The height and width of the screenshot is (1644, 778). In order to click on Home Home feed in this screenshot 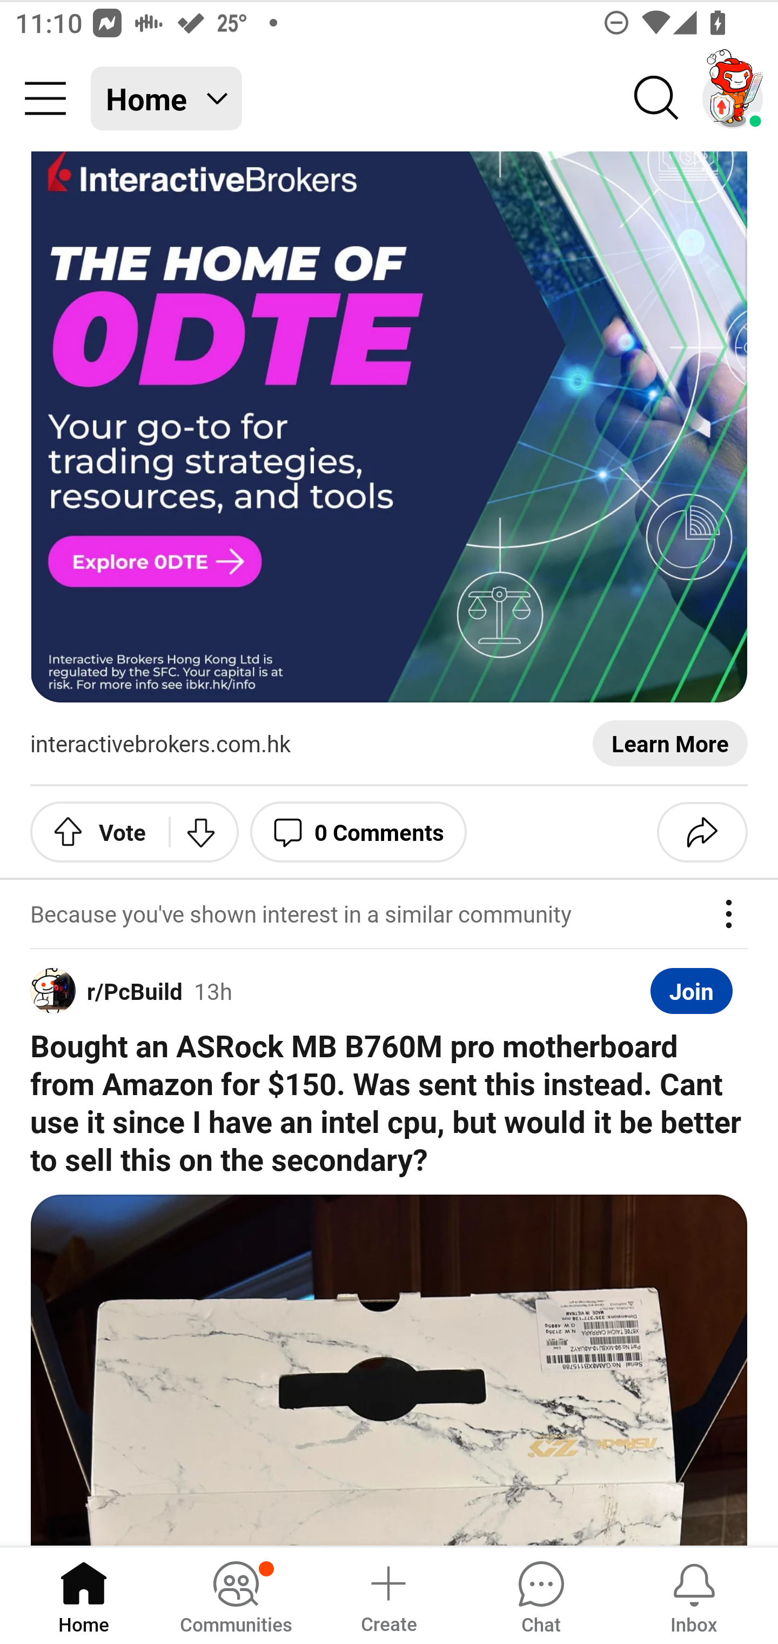, I will do `click(166, 98)`.